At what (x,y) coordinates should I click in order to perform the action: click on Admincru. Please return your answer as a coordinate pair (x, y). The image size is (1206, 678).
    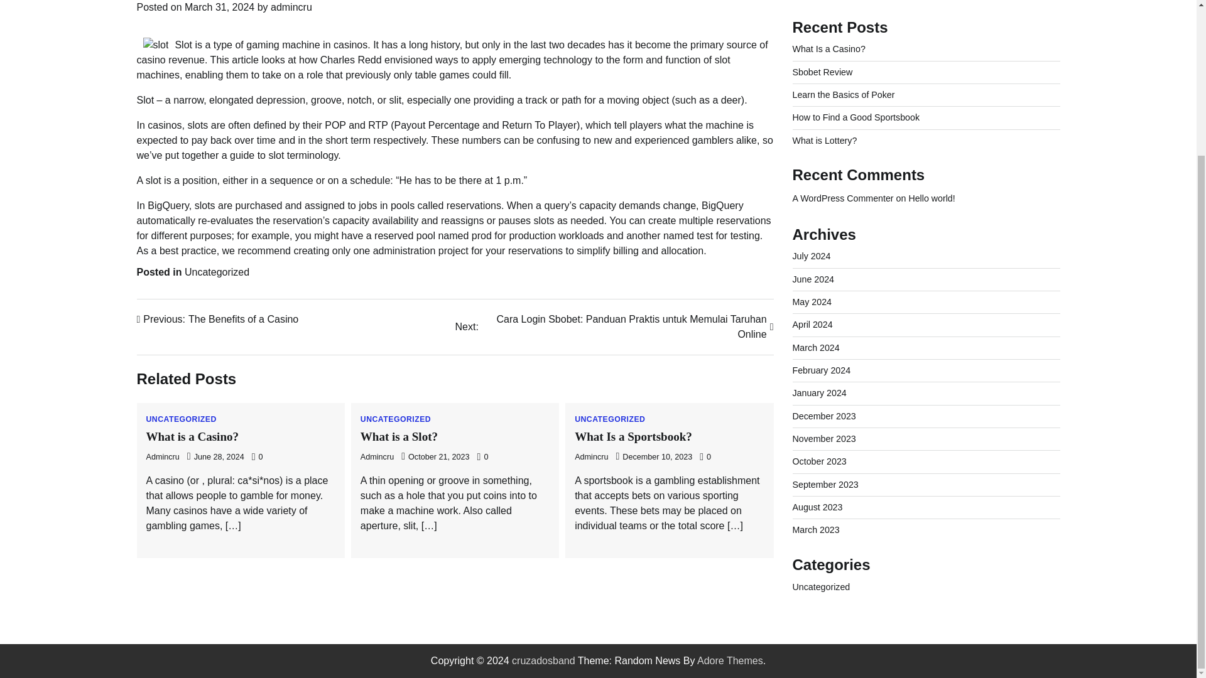
    Looking at the image, I should click on (812, 256).